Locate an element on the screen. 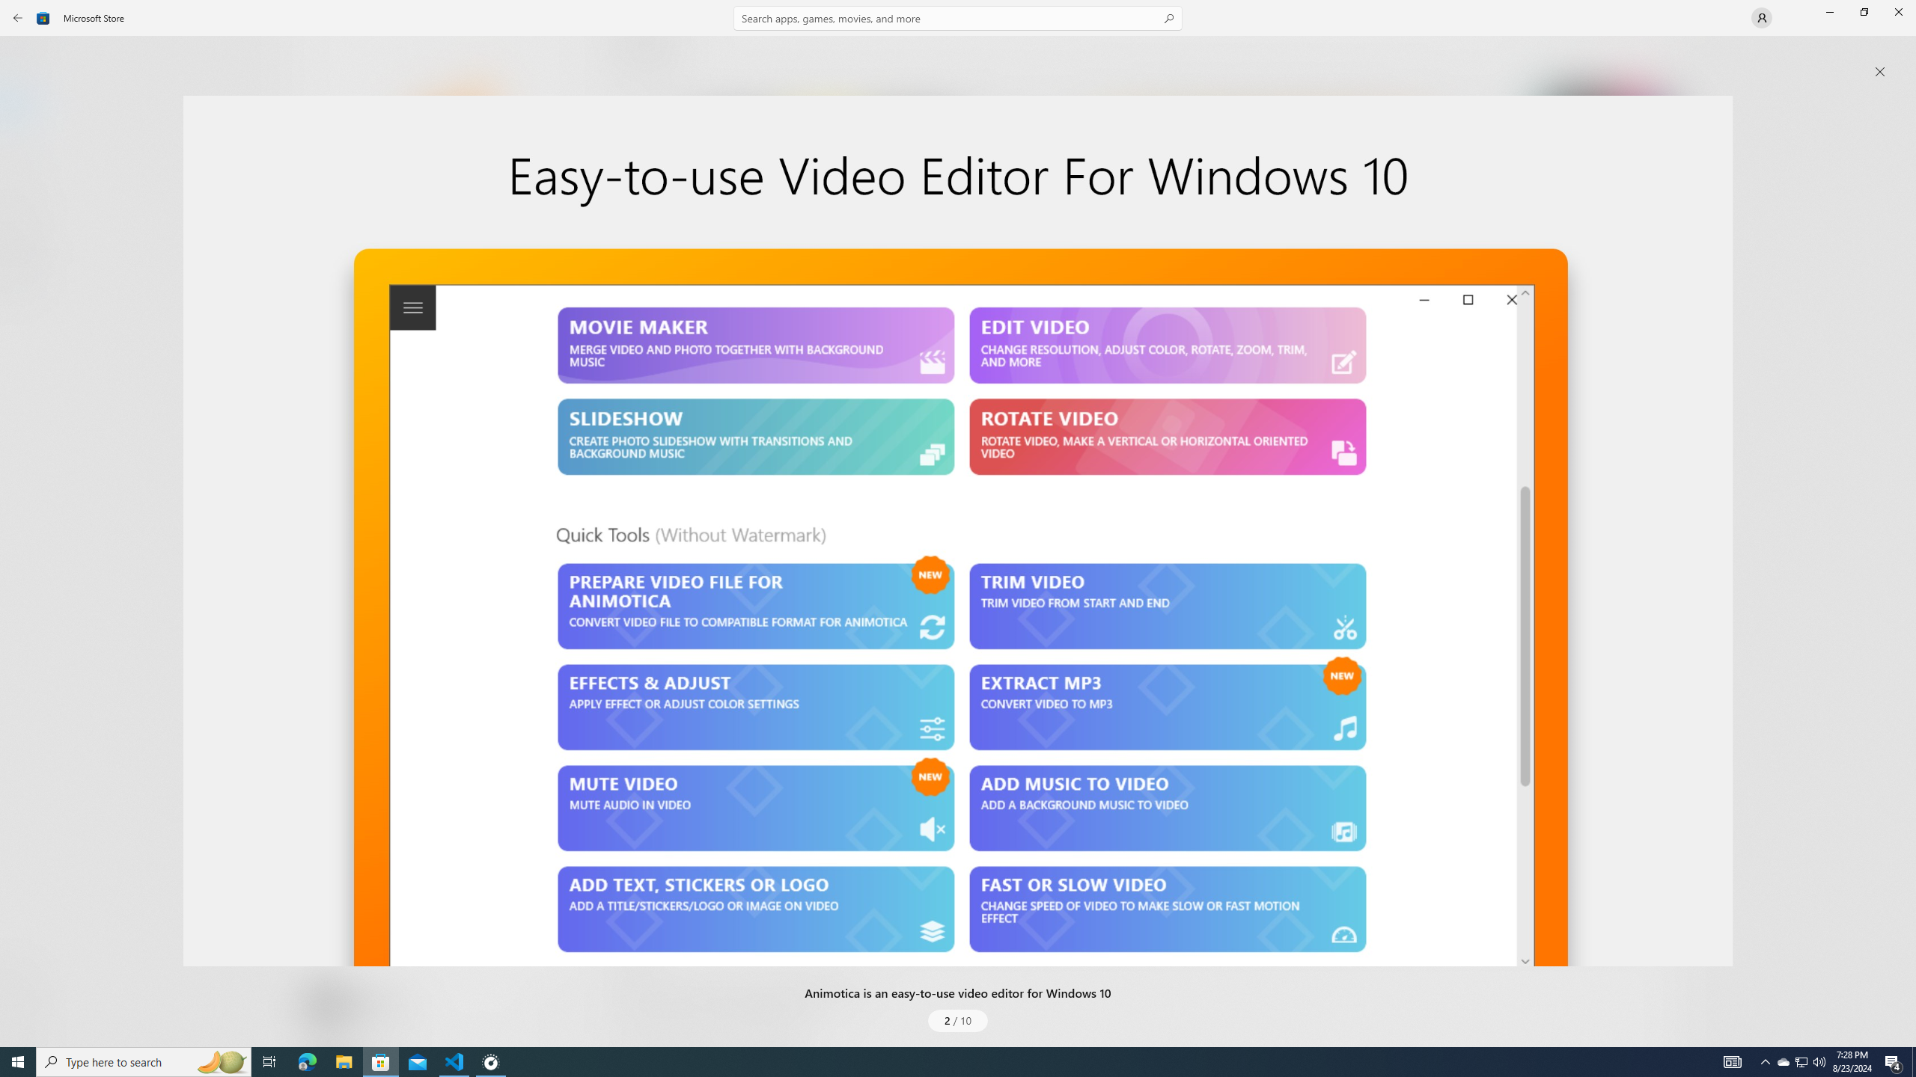  Get is located at coordinates (439, 318).